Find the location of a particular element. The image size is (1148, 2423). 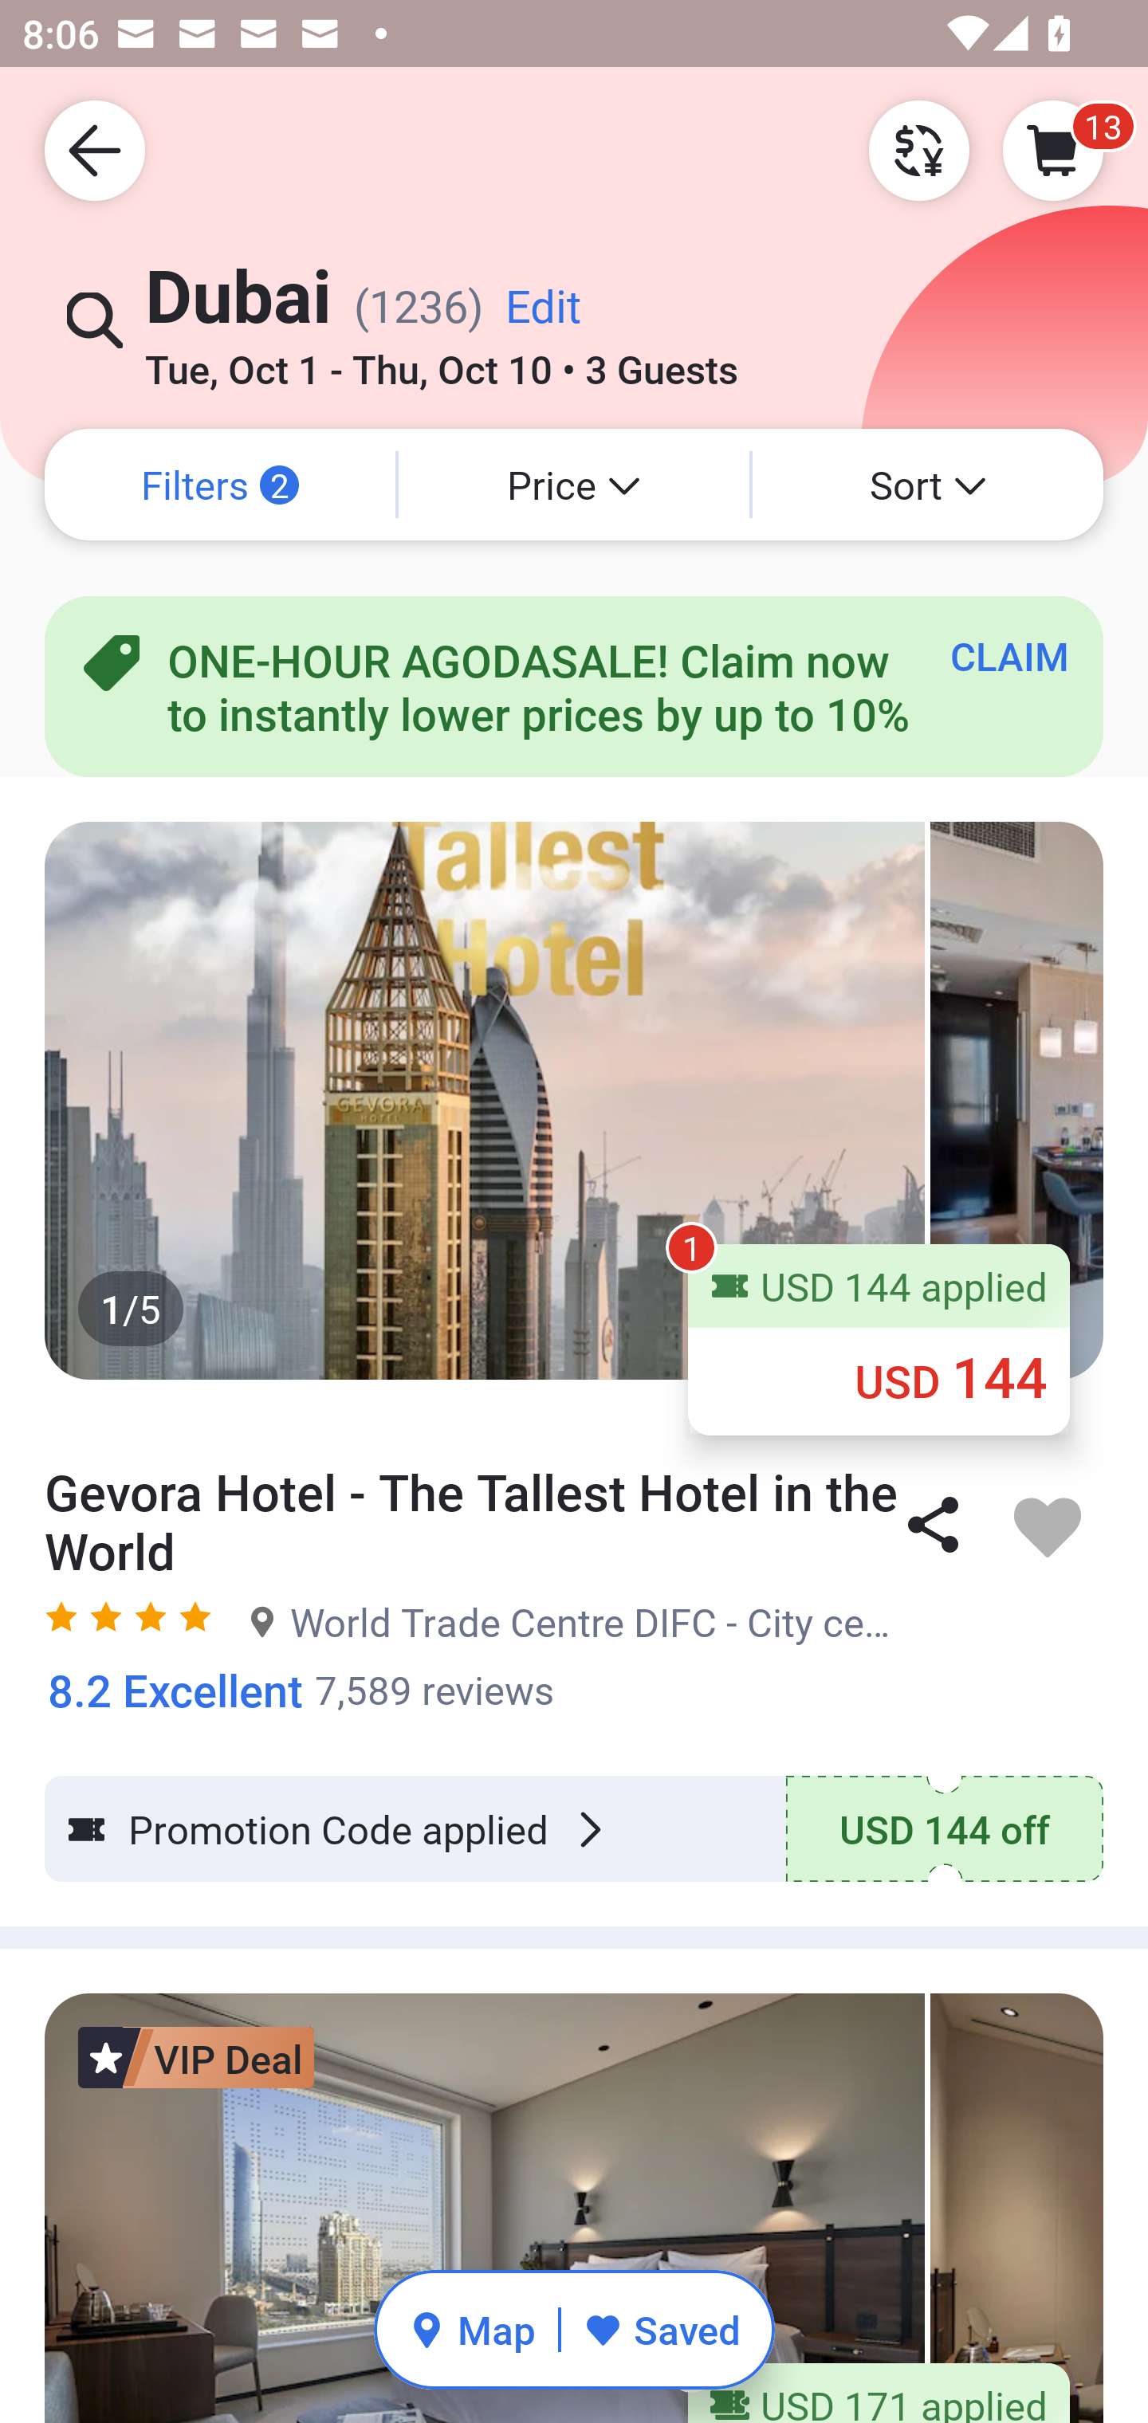

Saved is located at coordinates (662, 2329).